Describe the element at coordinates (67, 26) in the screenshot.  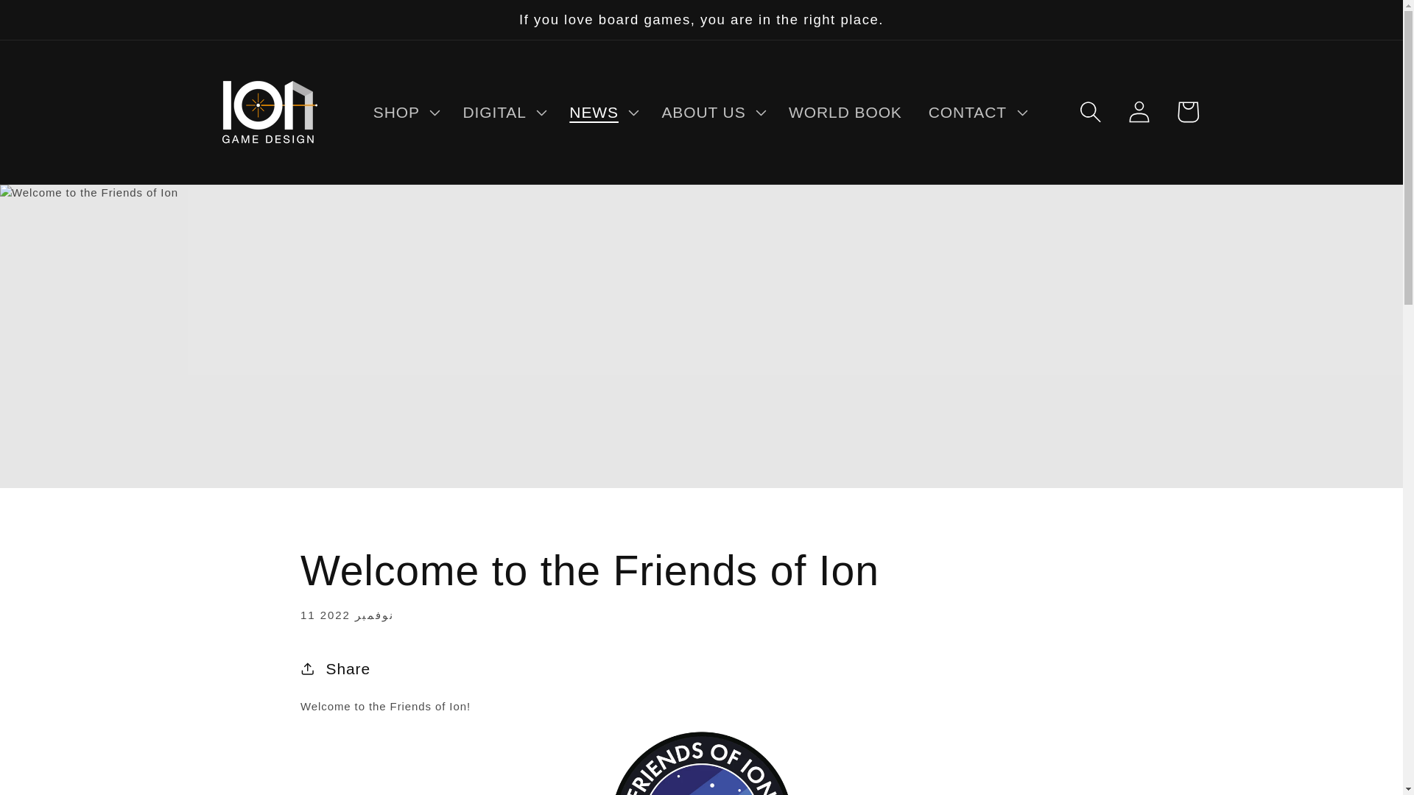
I see `Skip to content` at that location.